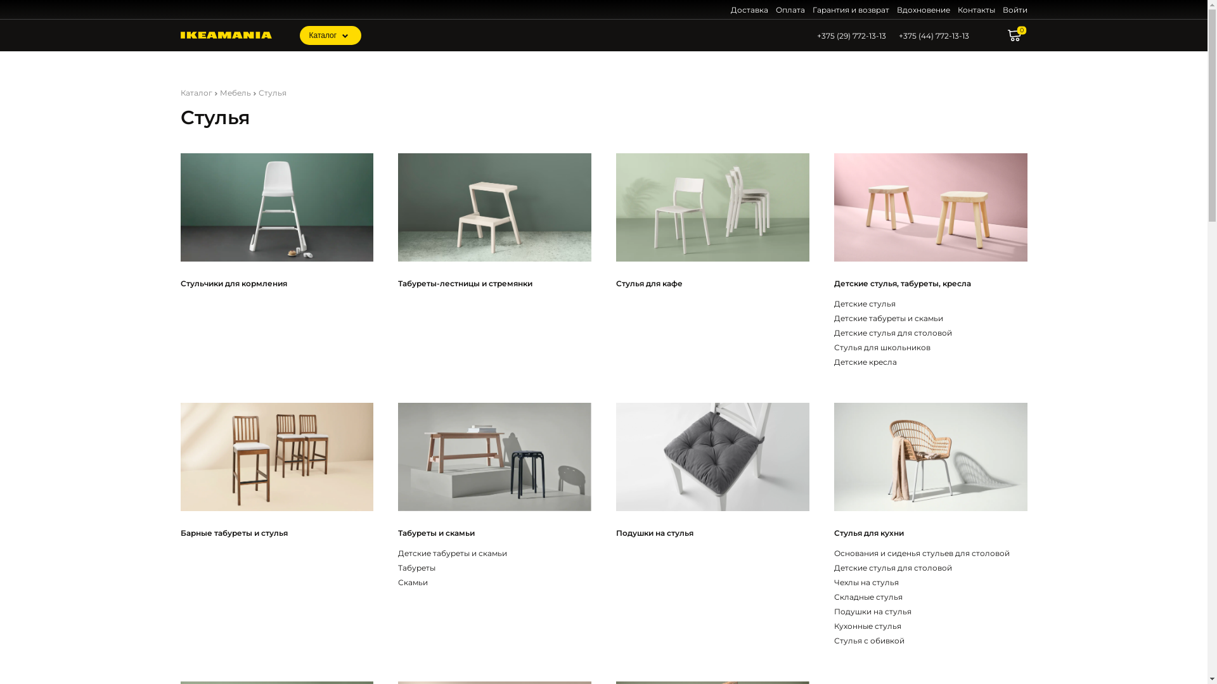 The height and width of the screenshot is (684, 1217). What do you see at coordinates (1018, 35) in the screenshot?
I see `0` at bounding box center [1018, 35].